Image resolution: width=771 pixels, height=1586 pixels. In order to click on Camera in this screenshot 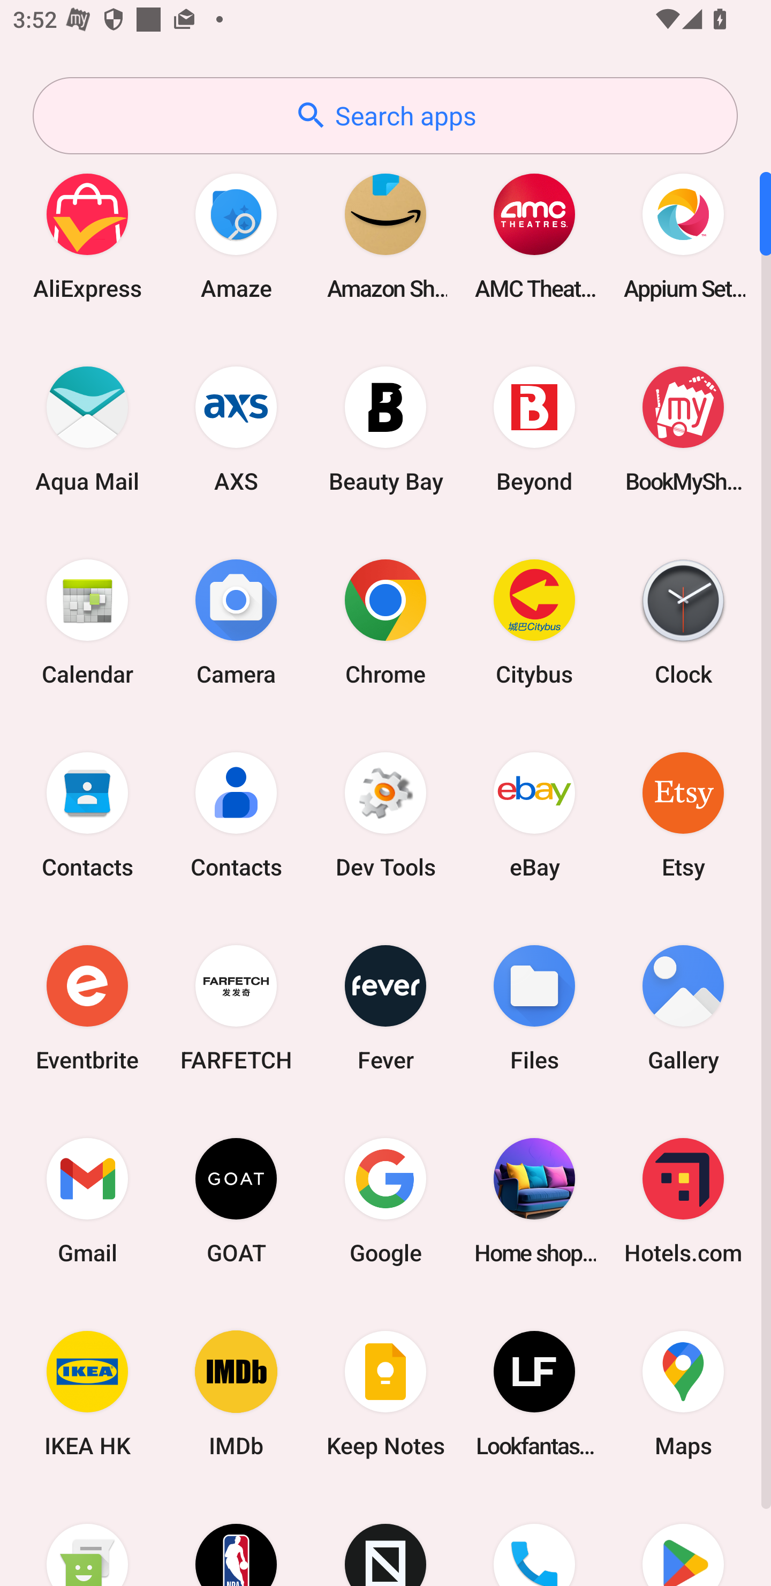, I will do `click(236, 622)`.